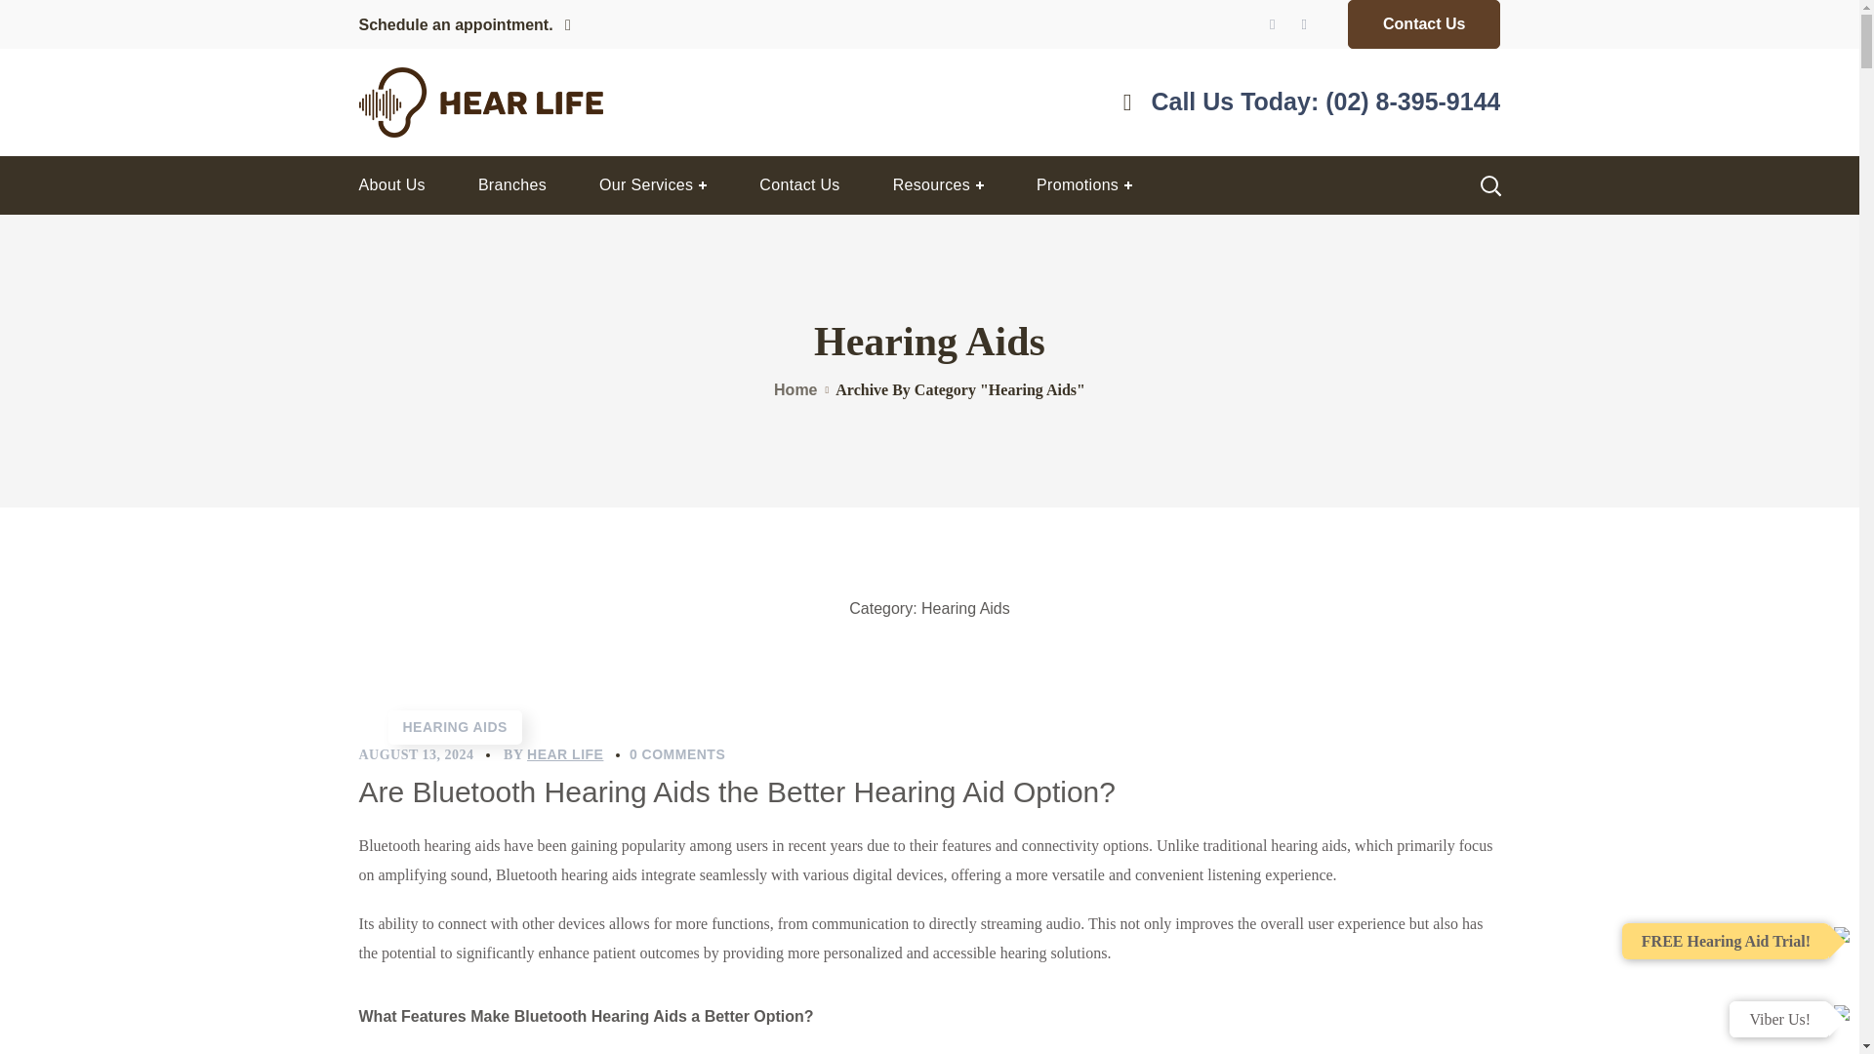  What do you see at coordinates (511, 185) in the screenshot?
I see `Branches` at bounding box center [511, 185].